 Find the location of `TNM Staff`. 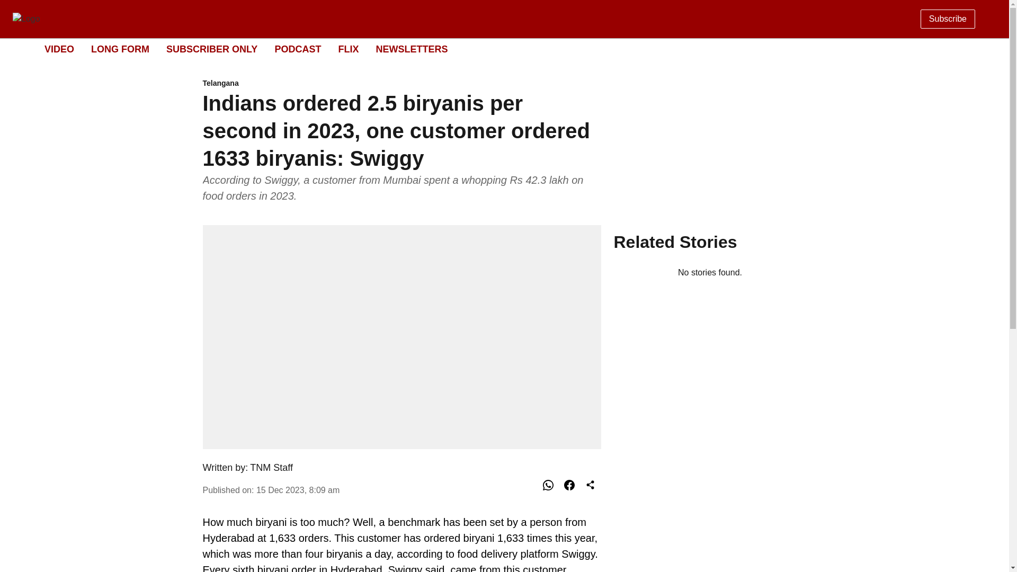

TNM Staff is located at coordinates (271, 467).